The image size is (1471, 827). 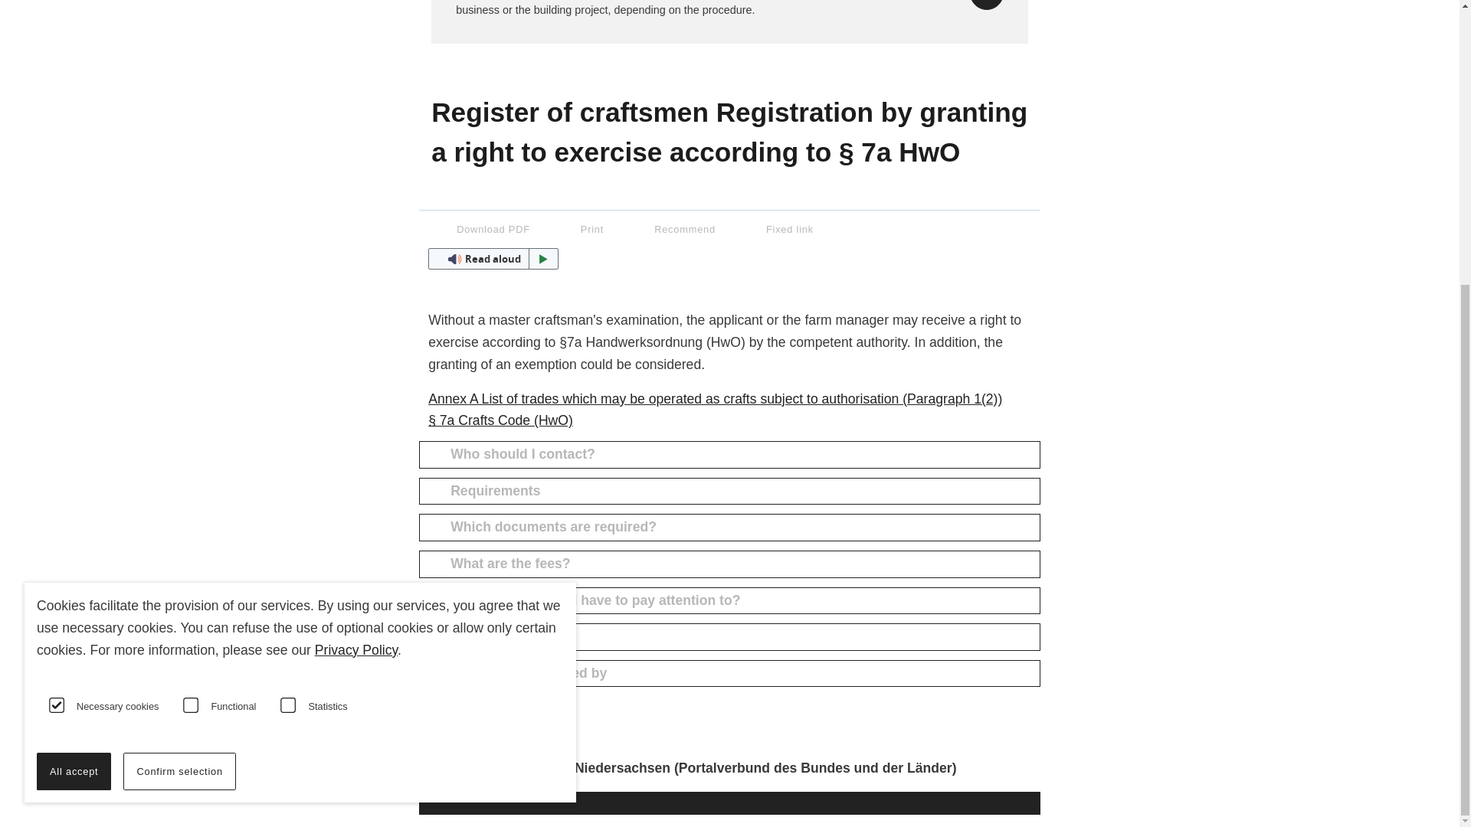 I want to click on show content of Who should I contact?, so click(x=729, y=455).